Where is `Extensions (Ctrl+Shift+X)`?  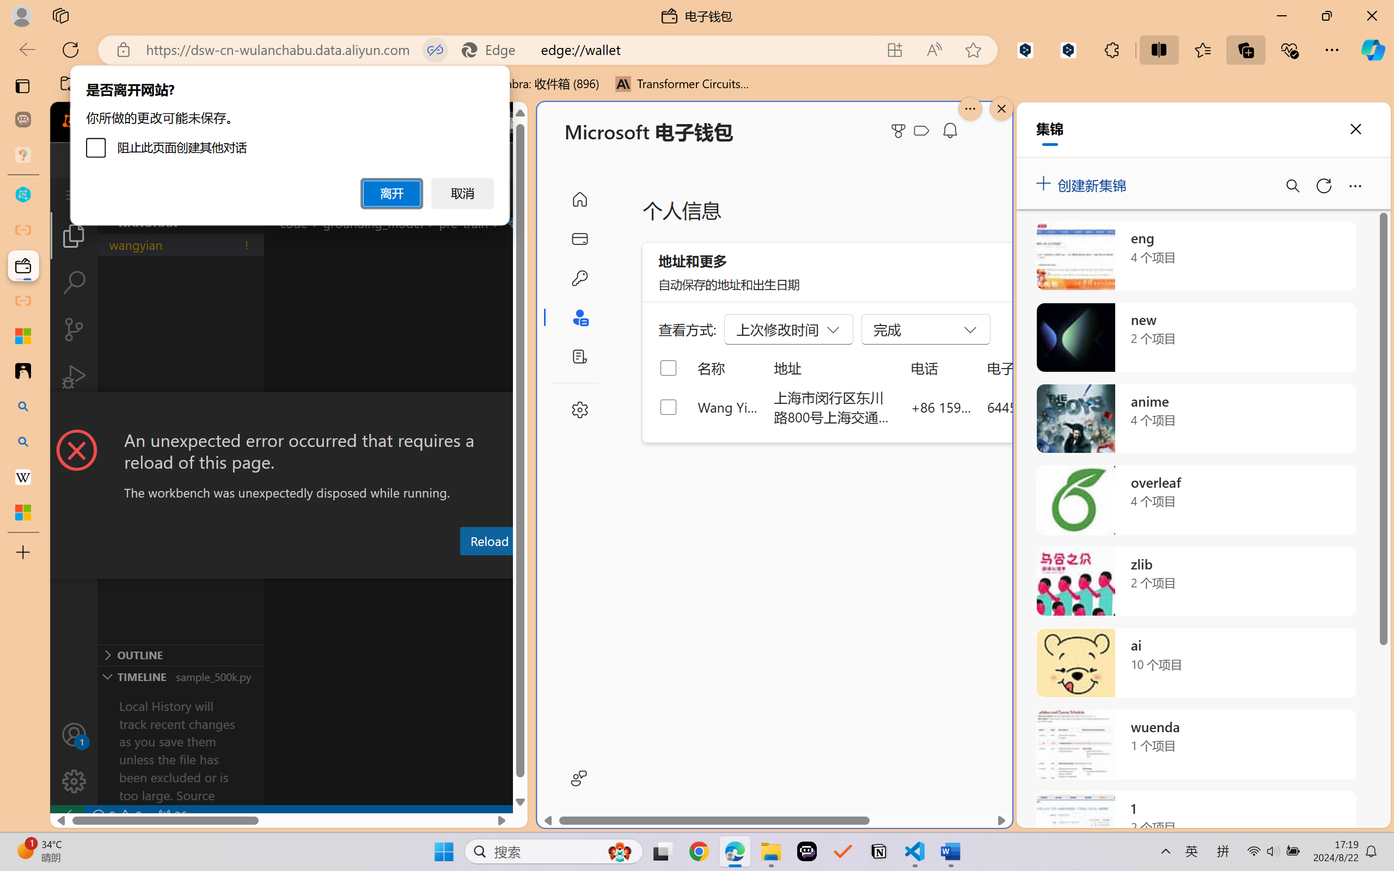
Extensions (Ctrl+Shift+X) is located at coordinates (74, 424).